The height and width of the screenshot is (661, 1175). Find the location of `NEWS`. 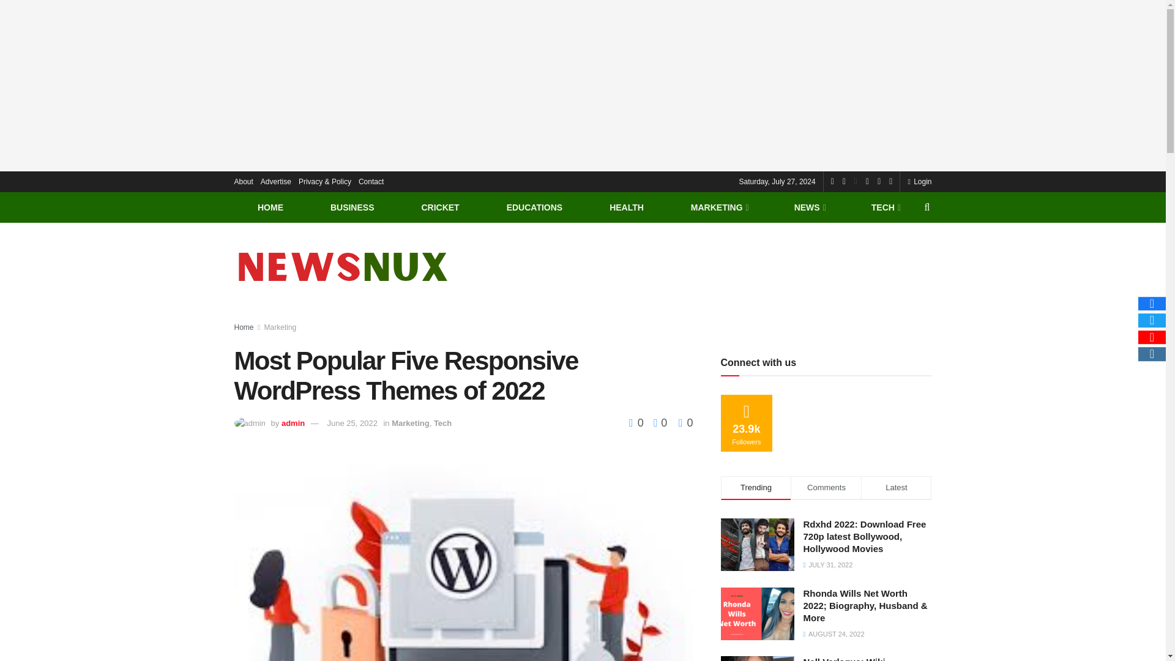

NEWS is located at coordinates (809, 207).